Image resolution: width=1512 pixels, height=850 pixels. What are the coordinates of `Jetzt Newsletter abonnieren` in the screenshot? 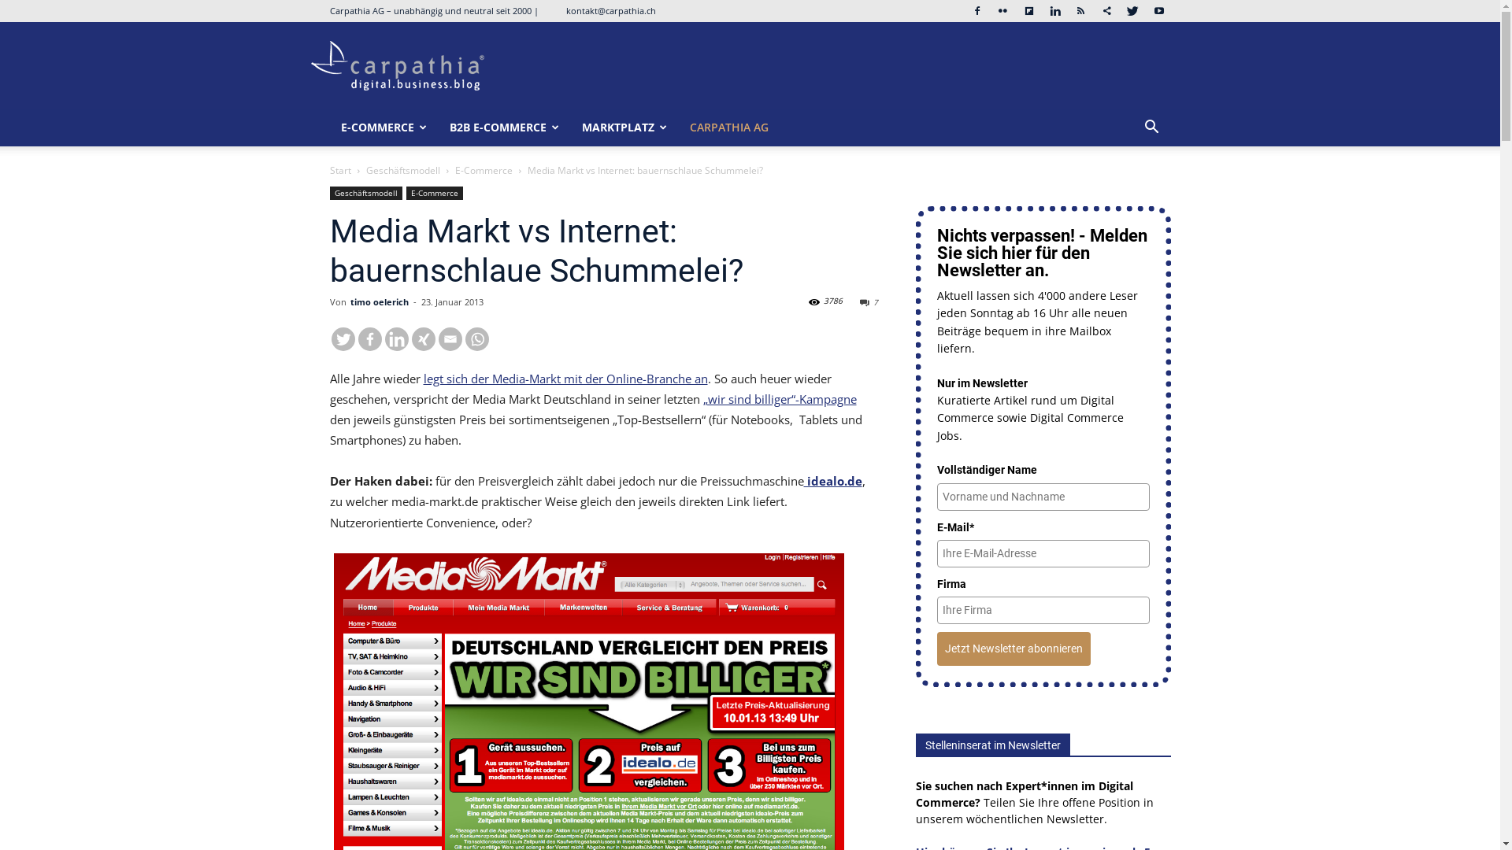 It's located at (1014, 649).